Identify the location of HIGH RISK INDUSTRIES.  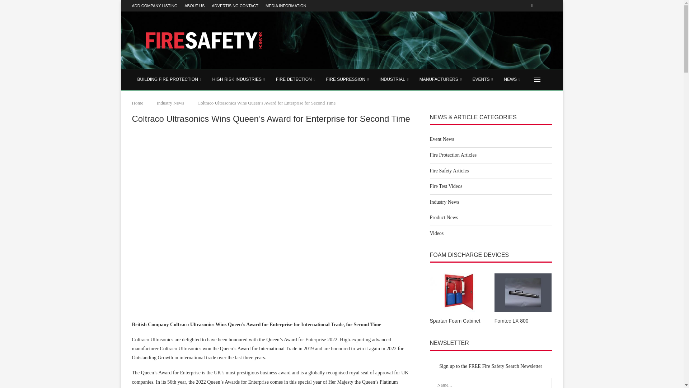
(239, 80).